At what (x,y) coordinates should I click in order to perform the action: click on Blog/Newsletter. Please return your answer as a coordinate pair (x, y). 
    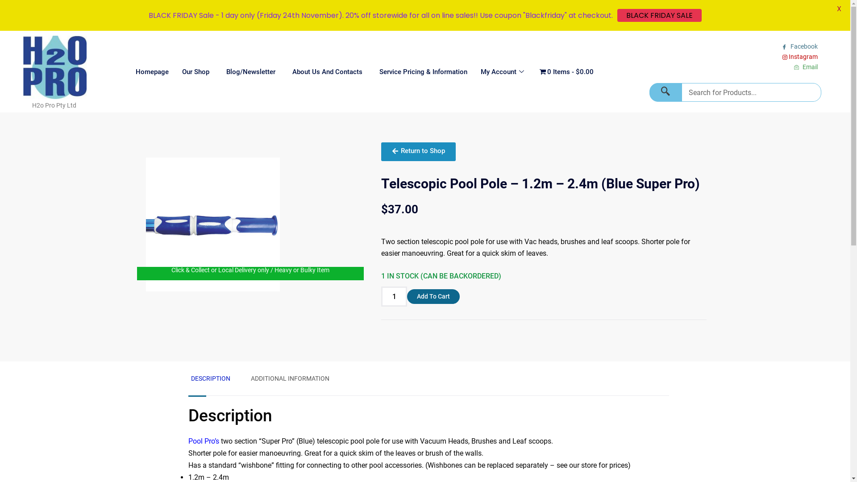
    Looking at the image, I should click on (248, 72).